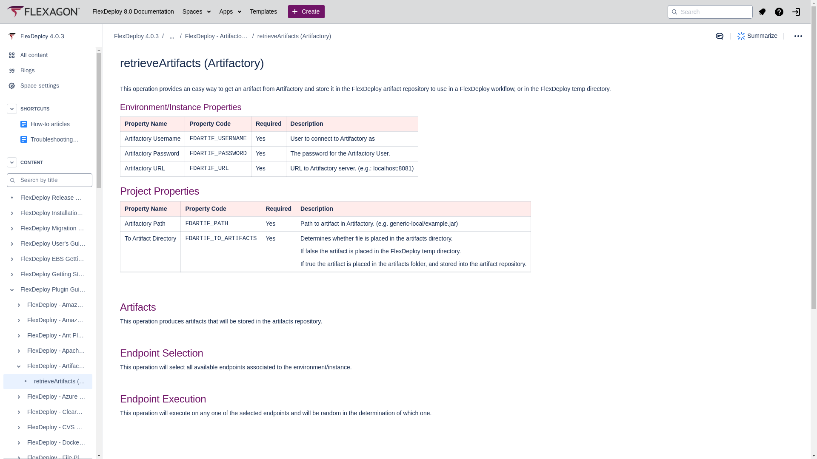  Describe the element at coordinates (48, 259) in the screenshot. I see `FlexDeploy EBS Getting Started` at that location.